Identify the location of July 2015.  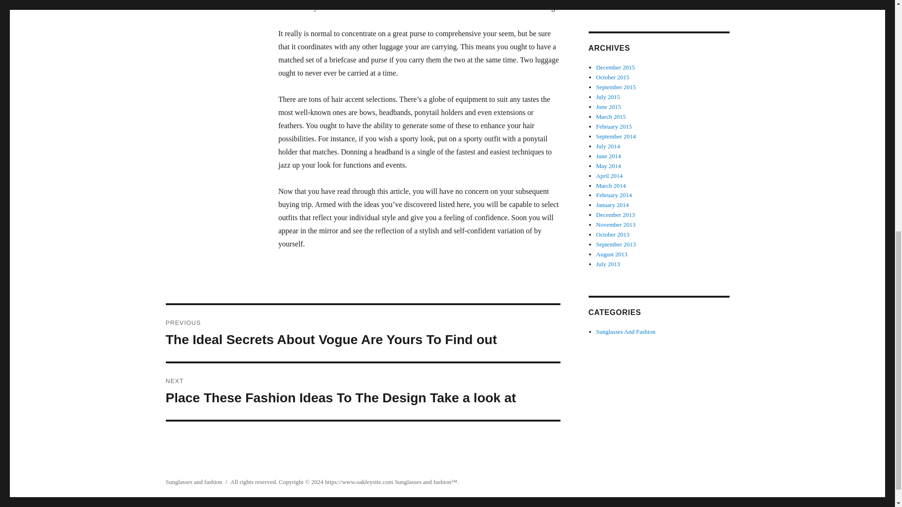
(608, 97).